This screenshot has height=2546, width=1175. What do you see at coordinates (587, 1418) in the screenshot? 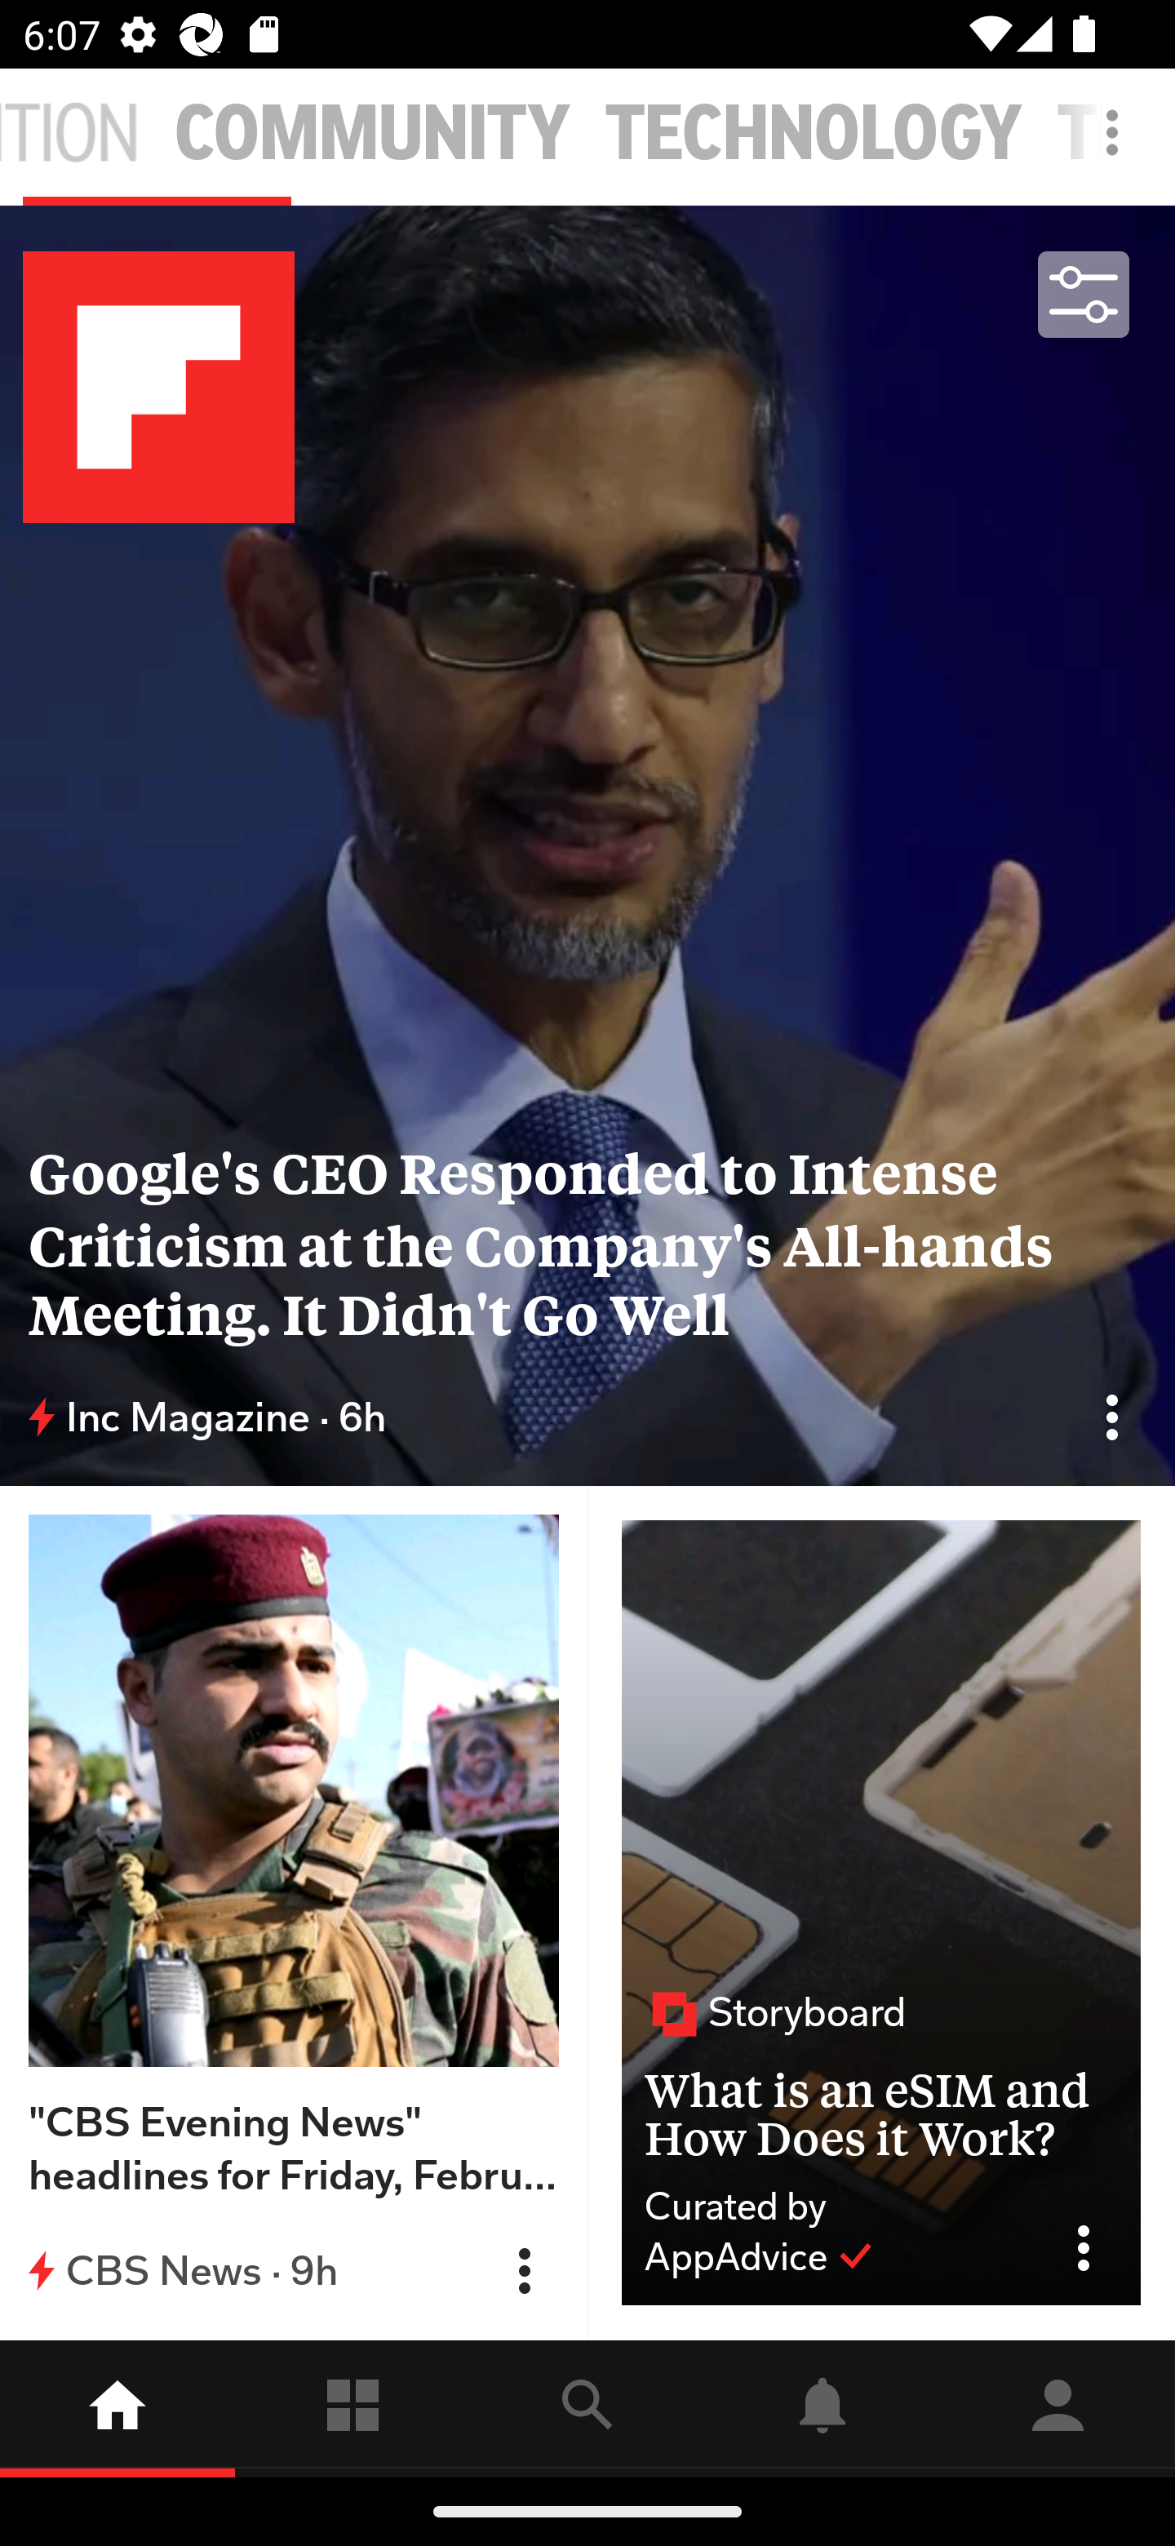
I see `Inc Magazine · 6h Flip into Magazine` at bounding box center [587, 1418].